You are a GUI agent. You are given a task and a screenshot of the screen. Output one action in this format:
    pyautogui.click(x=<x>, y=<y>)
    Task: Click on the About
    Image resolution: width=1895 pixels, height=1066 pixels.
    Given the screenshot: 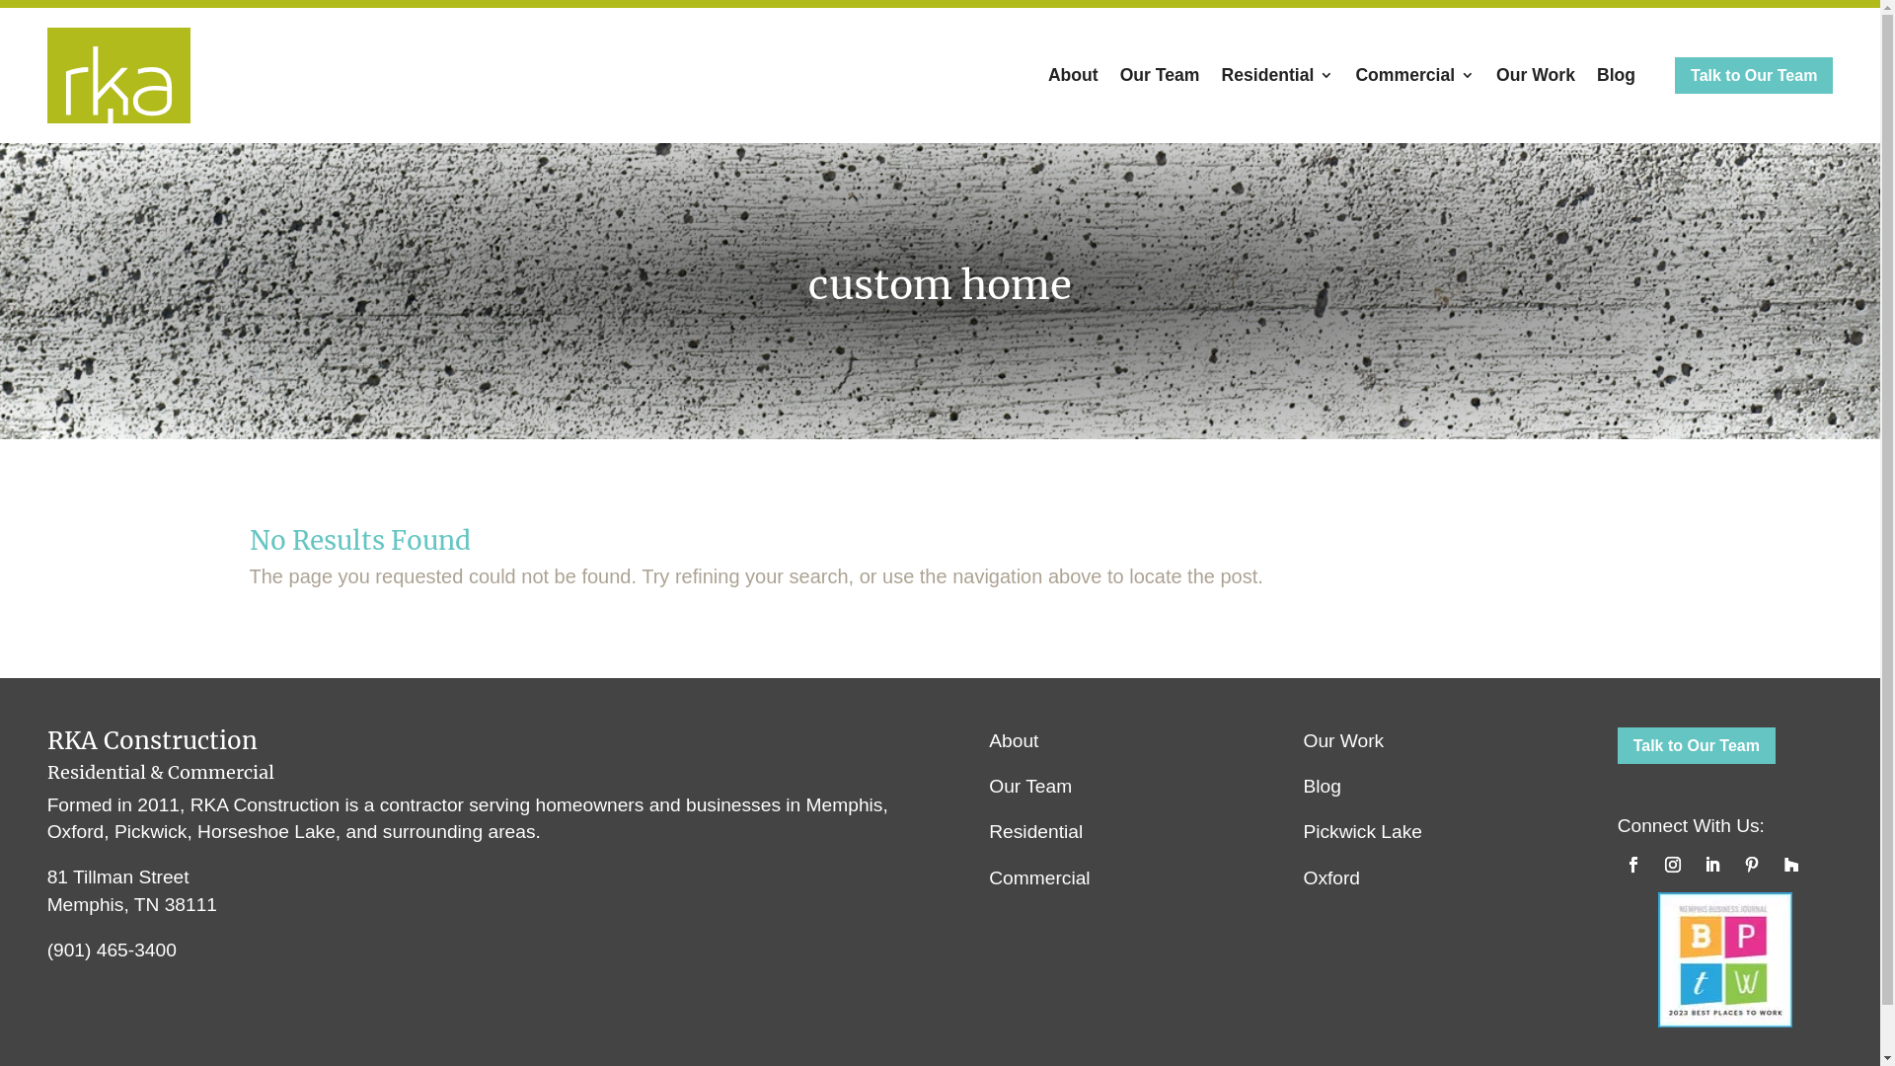 What is the action you would take?
    pyautogui.click(x=1074, y=75)
    